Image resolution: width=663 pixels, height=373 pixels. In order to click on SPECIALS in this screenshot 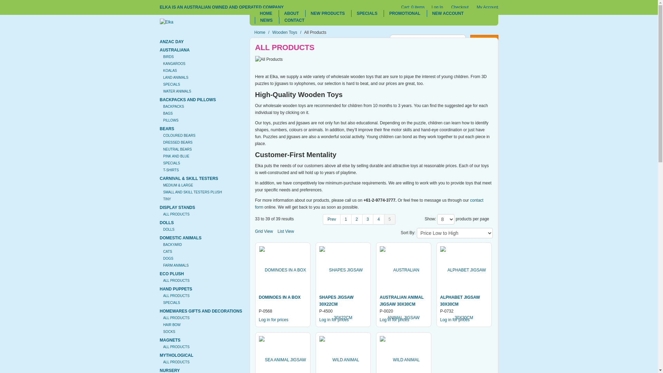, I will do `click(171, 163)`.